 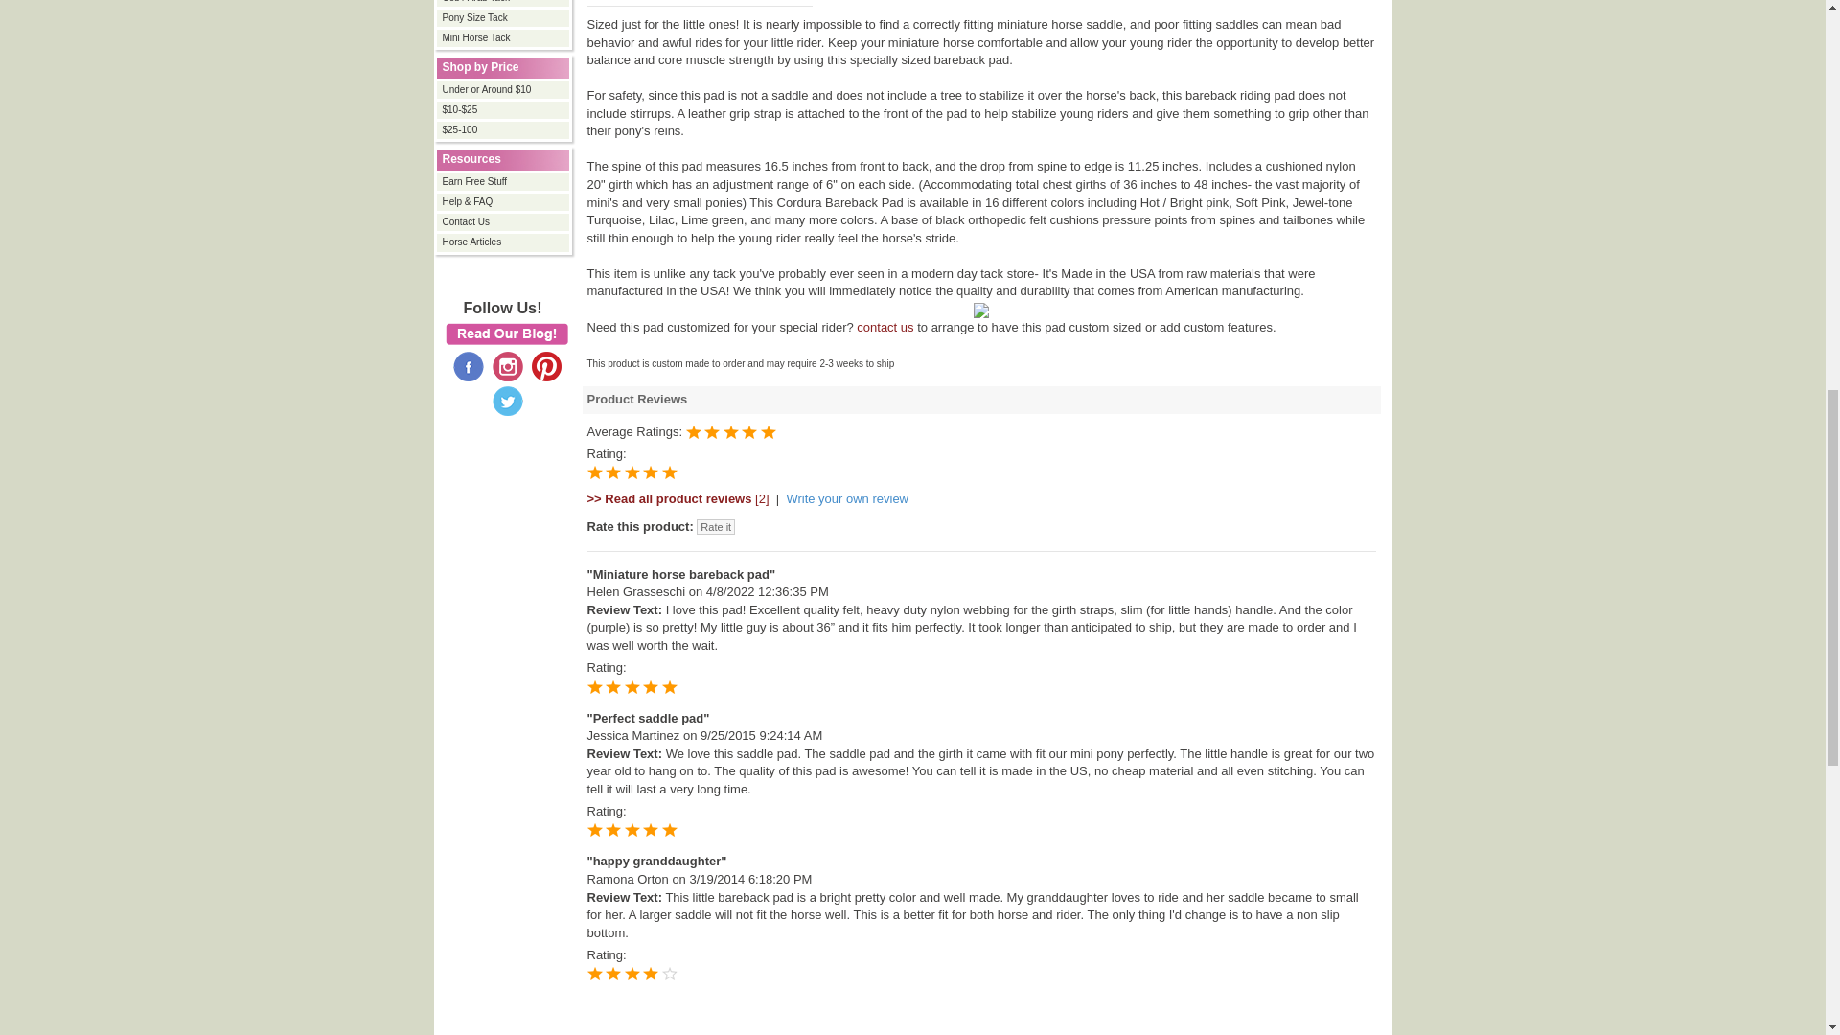 I want to click on Rate it, so click(x=715, y=527).